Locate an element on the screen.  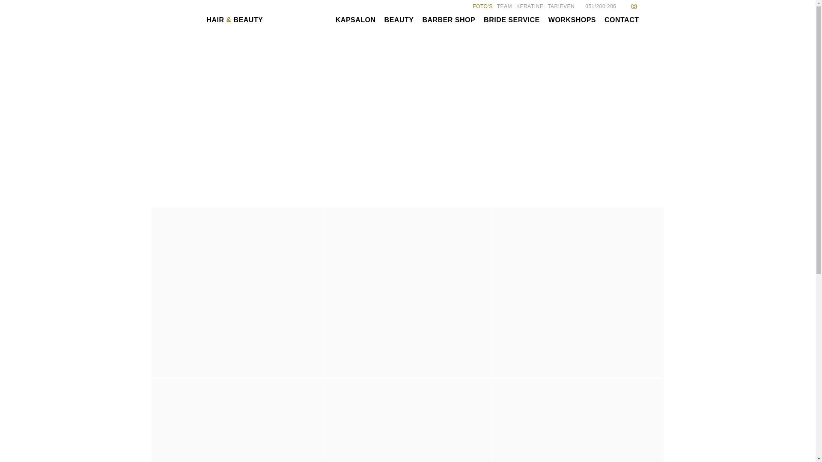
CONTACT is located at coordinates (622, 20).